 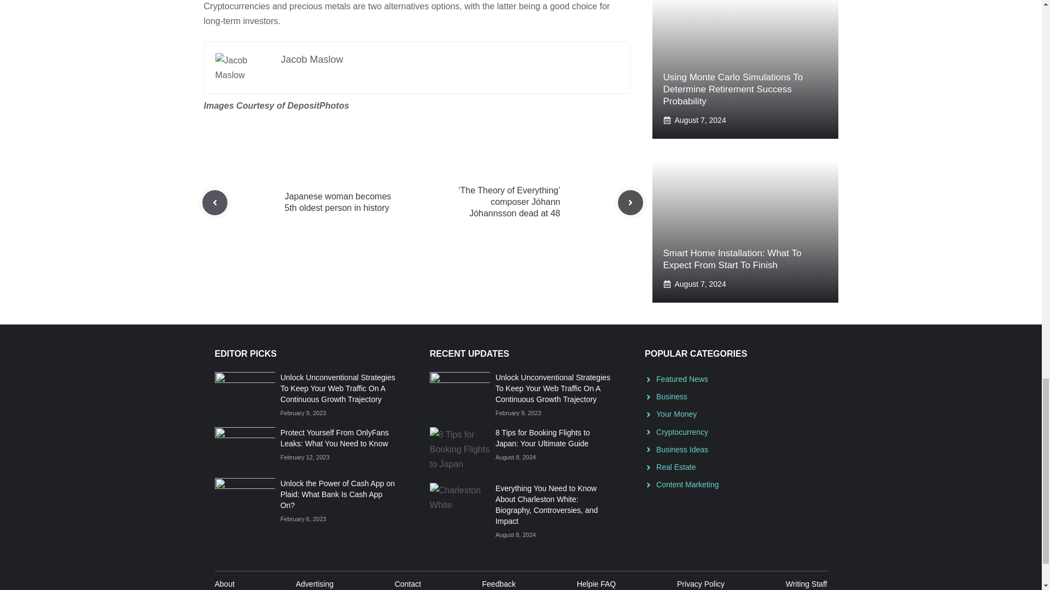 I want to click on Japanese woman becomes 5th oldest person in history, so click(x=337, y=202).